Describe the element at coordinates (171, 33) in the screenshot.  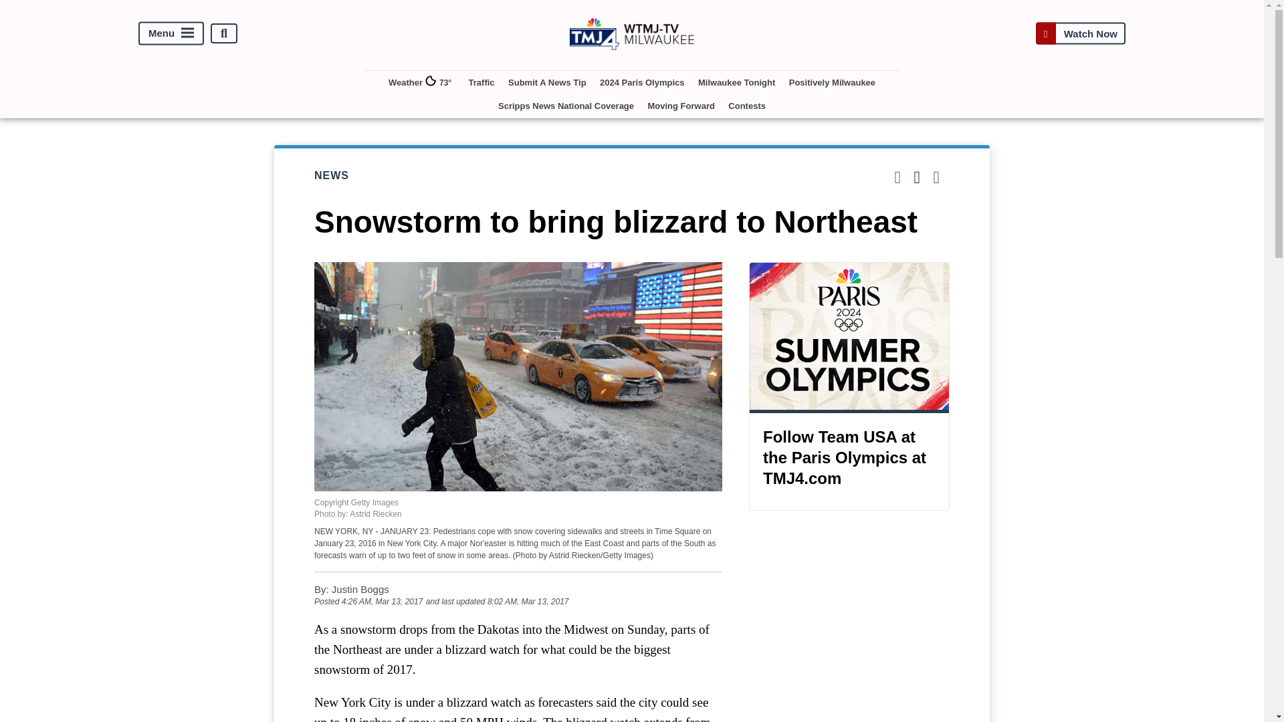
I see `Menu` at that location.